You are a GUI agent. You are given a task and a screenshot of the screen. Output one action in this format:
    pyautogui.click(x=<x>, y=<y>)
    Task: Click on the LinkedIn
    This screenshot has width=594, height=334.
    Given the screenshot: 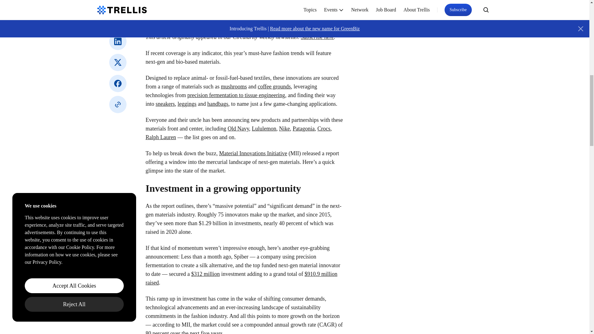 What is the action you would take?
    pyautogui.click(x=117, y=41)
    